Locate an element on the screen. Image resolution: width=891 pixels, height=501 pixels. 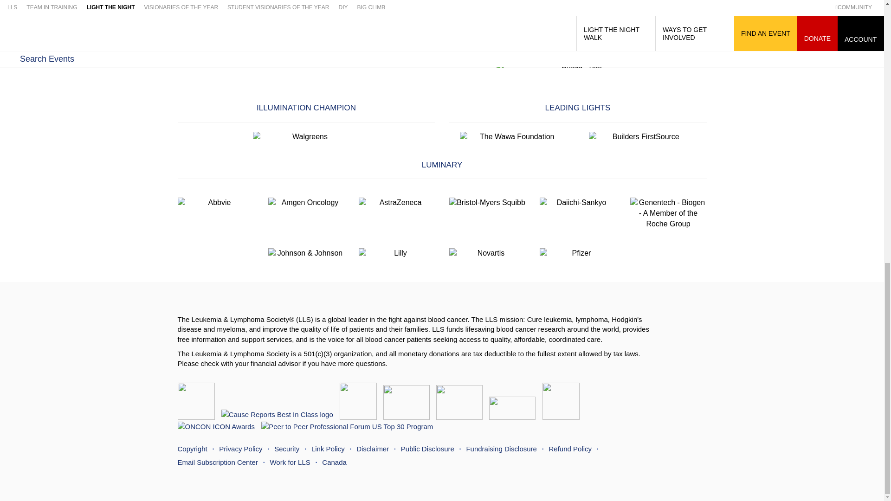
Abbvie is located at coordinates (215, 203).